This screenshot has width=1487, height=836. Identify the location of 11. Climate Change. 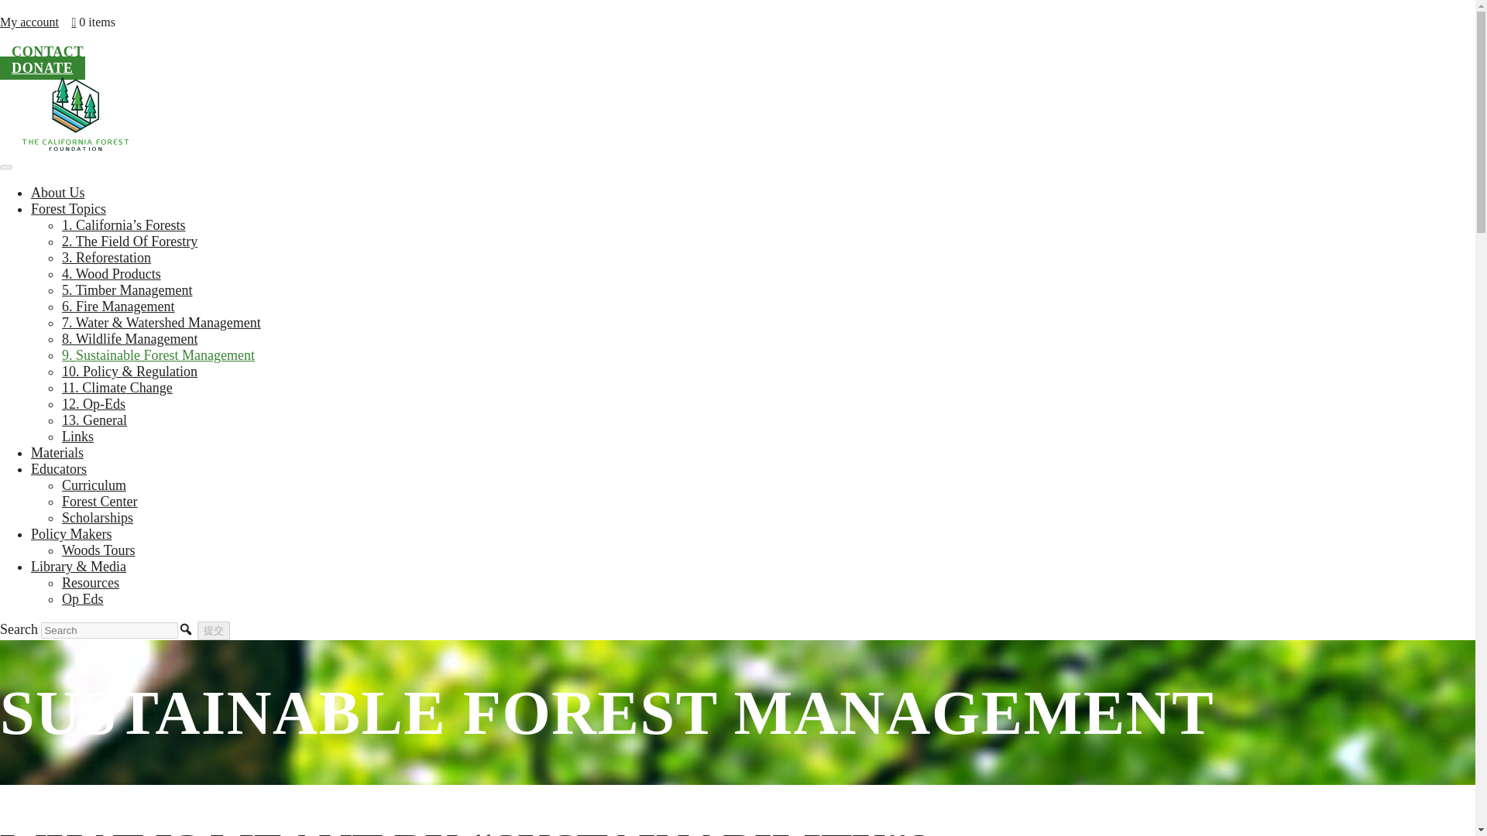
(117, 387).